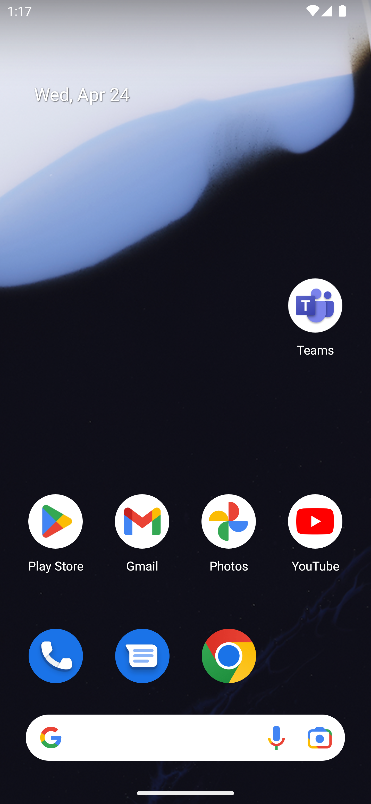 The width and height of the screenshot is (371, 804). Describe the element at coordinates (185, 738) in the screenshot. I see `Search Voice search Google Lens` at that location.